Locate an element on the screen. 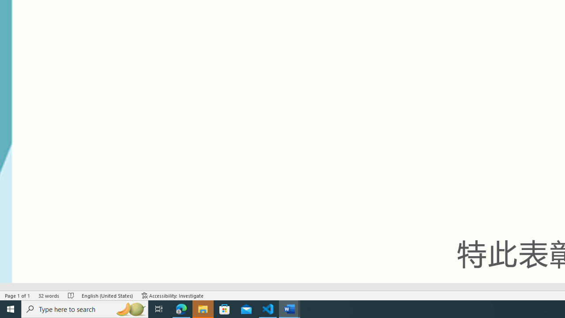  Visual Studio Code - 1 running window is located at coordinates (268, 309).